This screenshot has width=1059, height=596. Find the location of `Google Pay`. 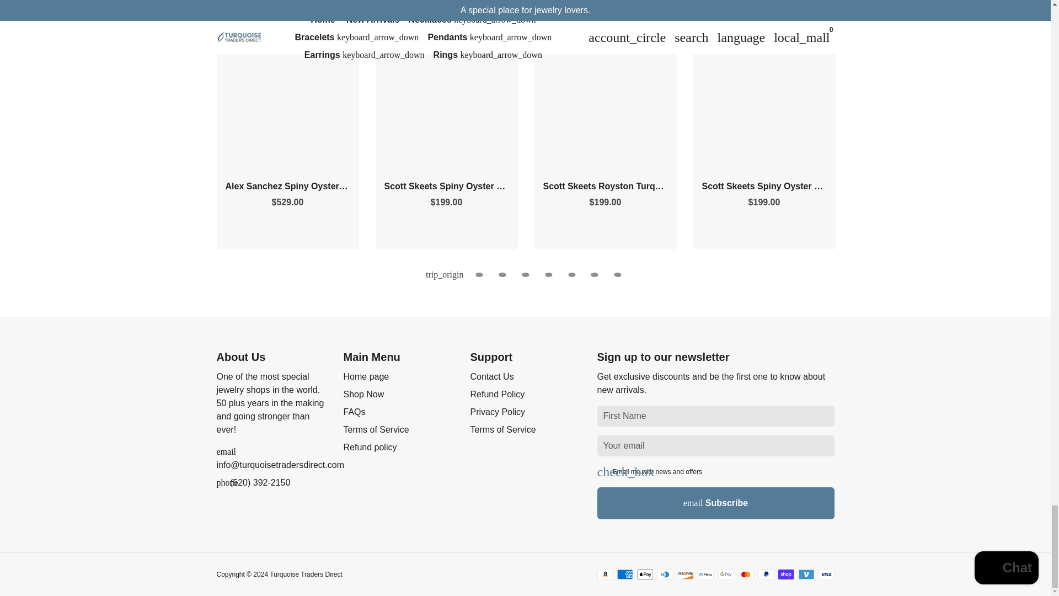

Google Pay is located at coordinates (726, 574).